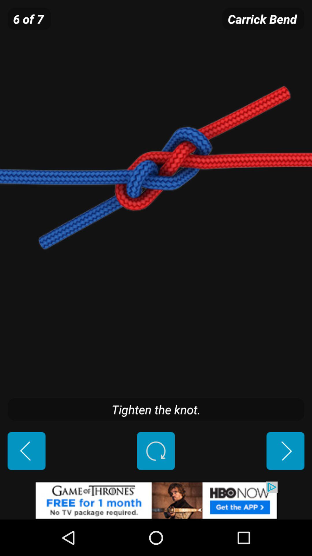 This screenshot has height=556, width=312. I want to click on refresh, so click(156, 451).